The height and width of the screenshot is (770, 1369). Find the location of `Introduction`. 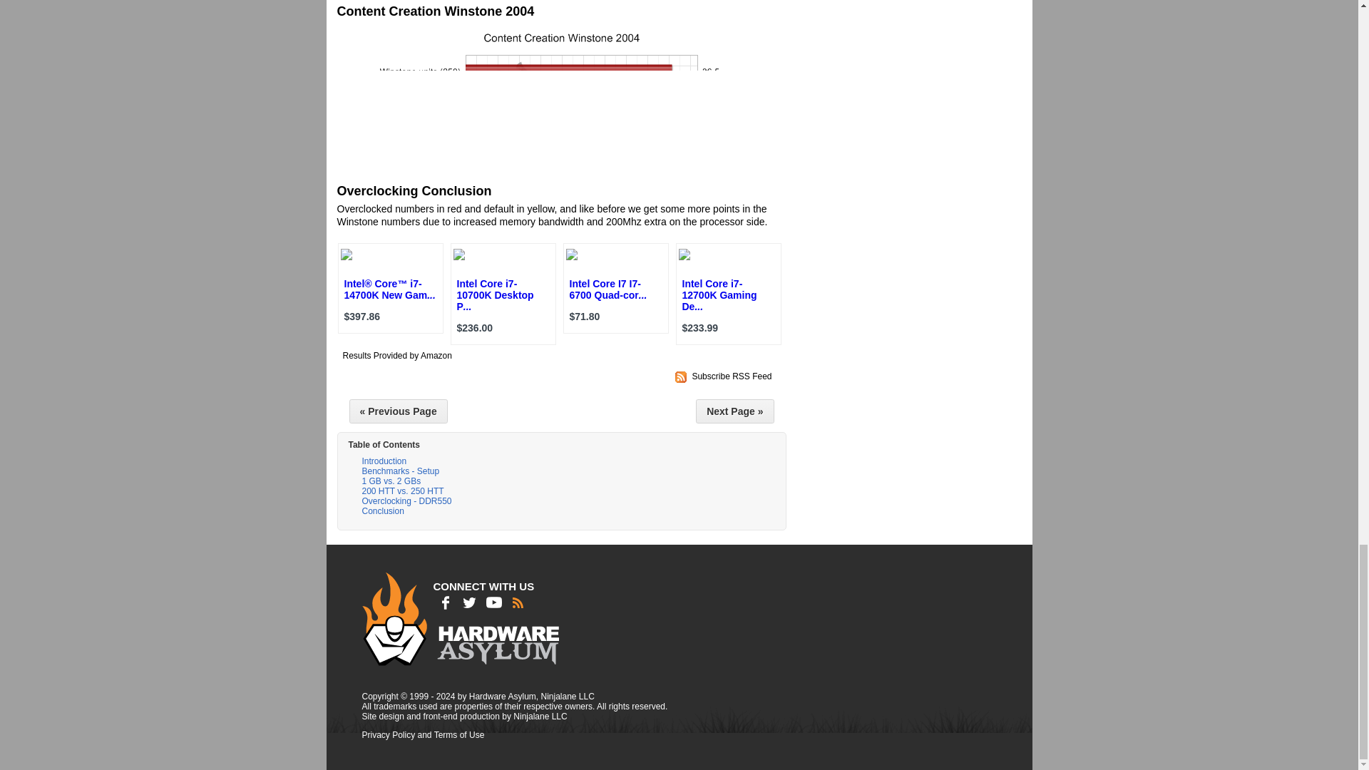

Introduction is located at coordinates (384, 462).